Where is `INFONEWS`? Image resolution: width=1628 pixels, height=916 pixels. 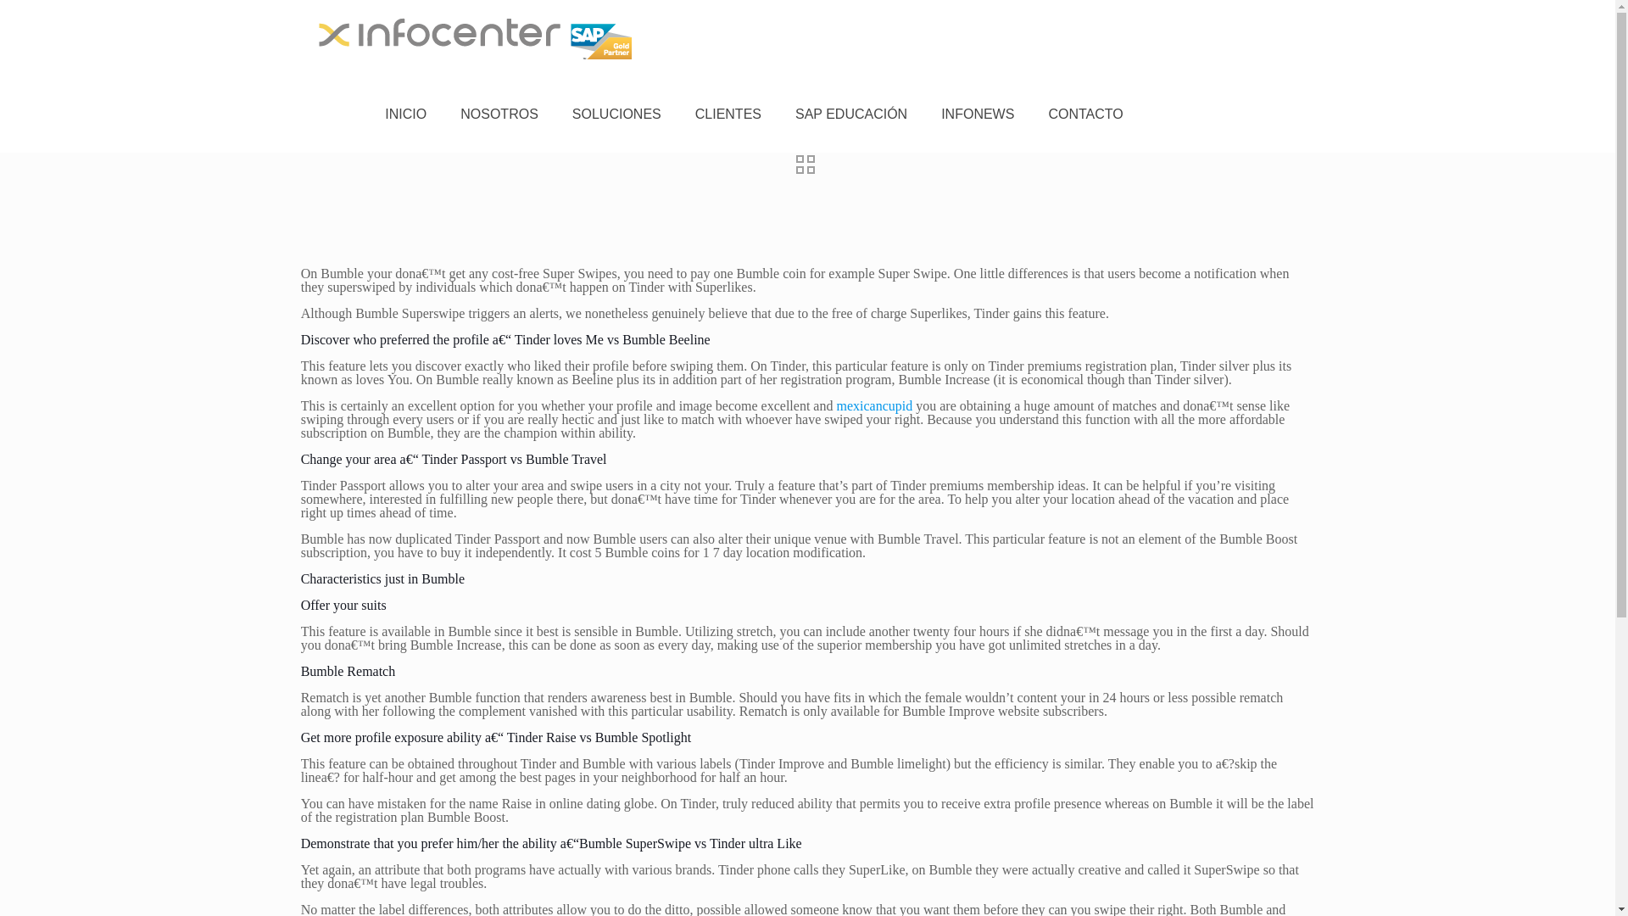
INFONEWS is located at coordinates (977, 114).